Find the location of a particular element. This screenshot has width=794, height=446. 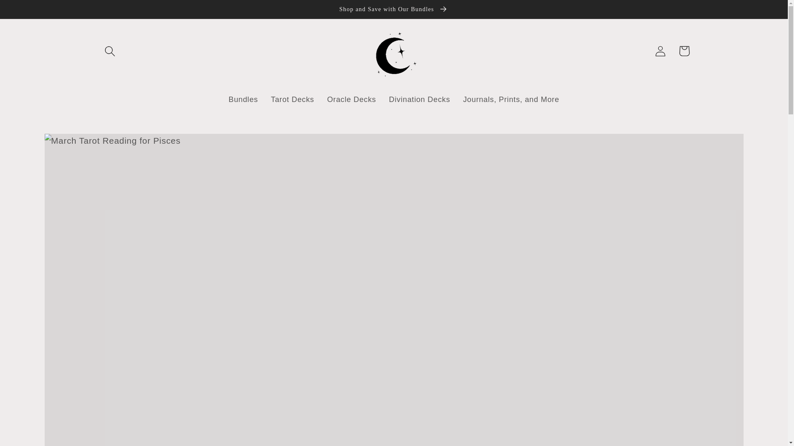

Log in is located at coordinates (660, 51).